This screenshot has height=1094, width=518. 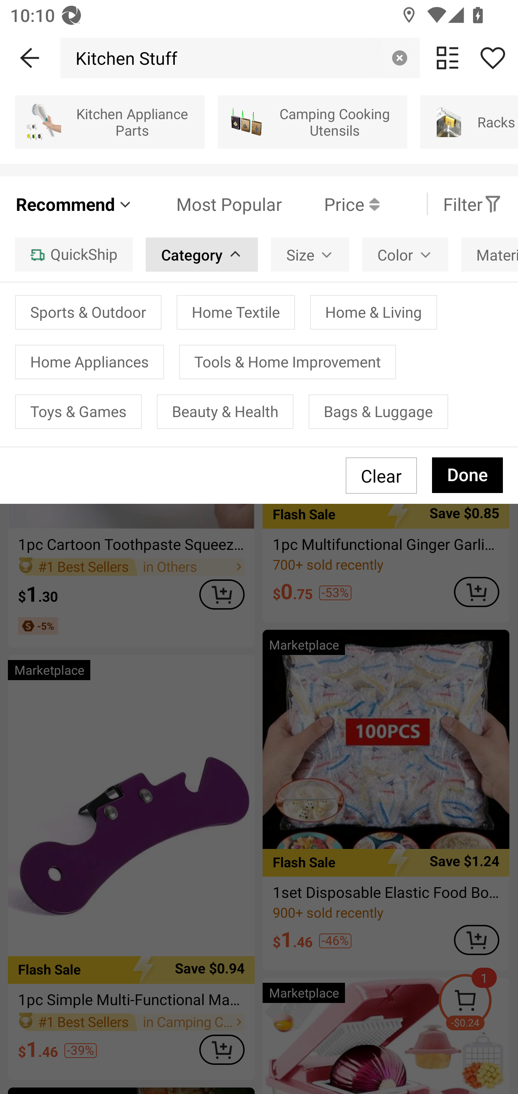 What do you see at coordinates (312, 122) in the screenshot?
I see `Camping Cooking Utensils` at bounding box center [312, 122].